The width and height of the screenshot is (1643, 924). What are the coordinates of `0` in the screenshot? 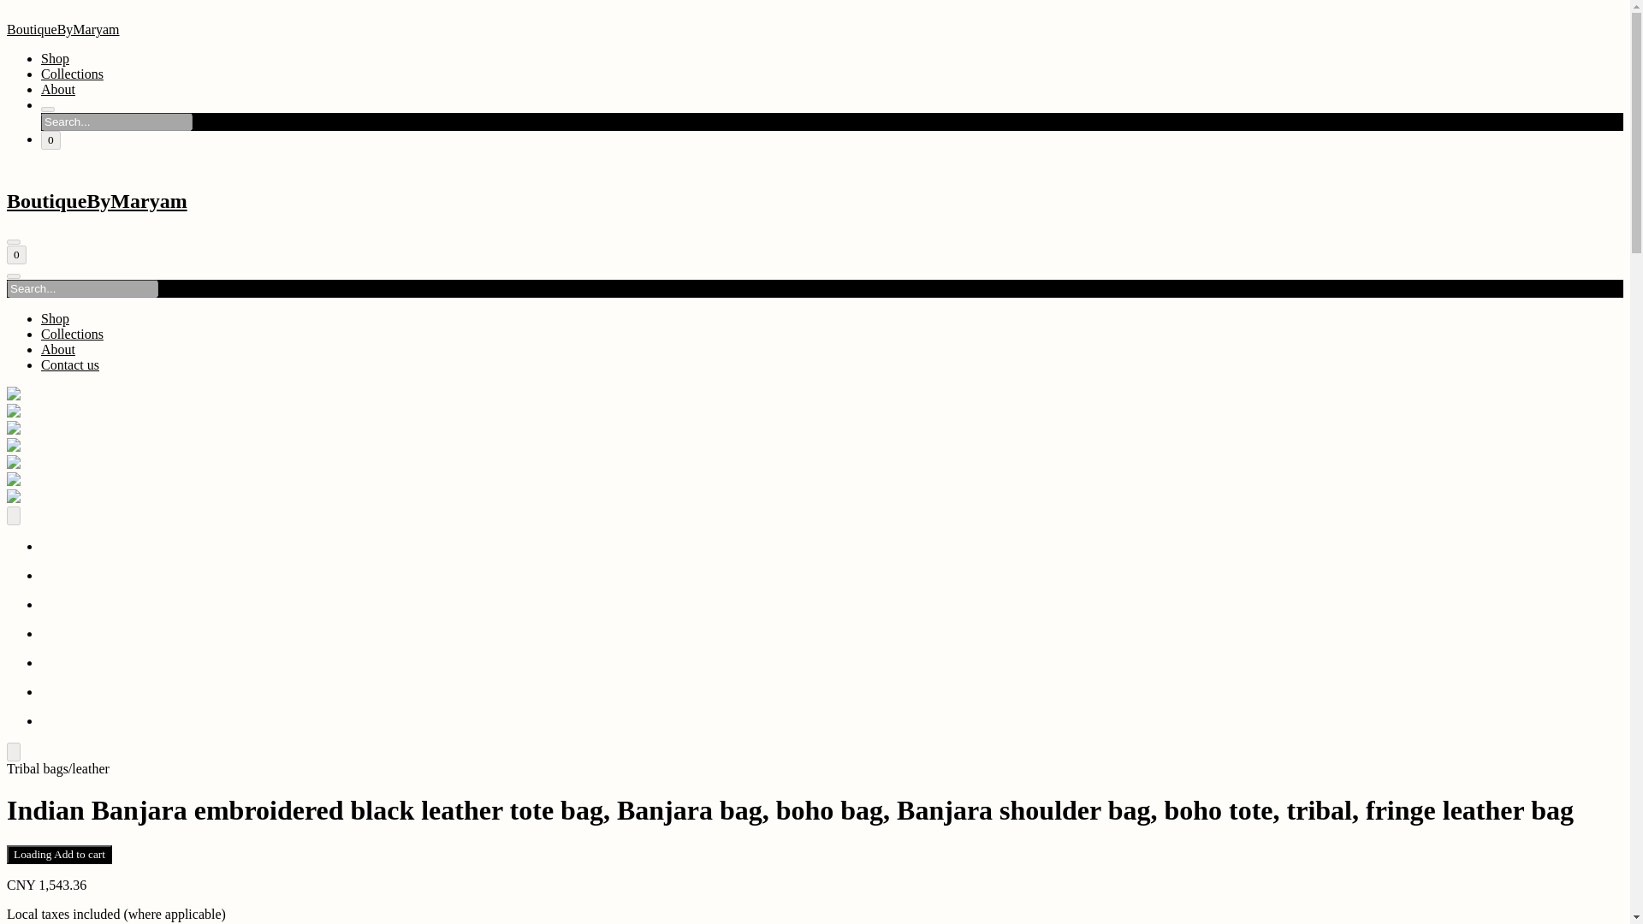 It's located at (51, 140).